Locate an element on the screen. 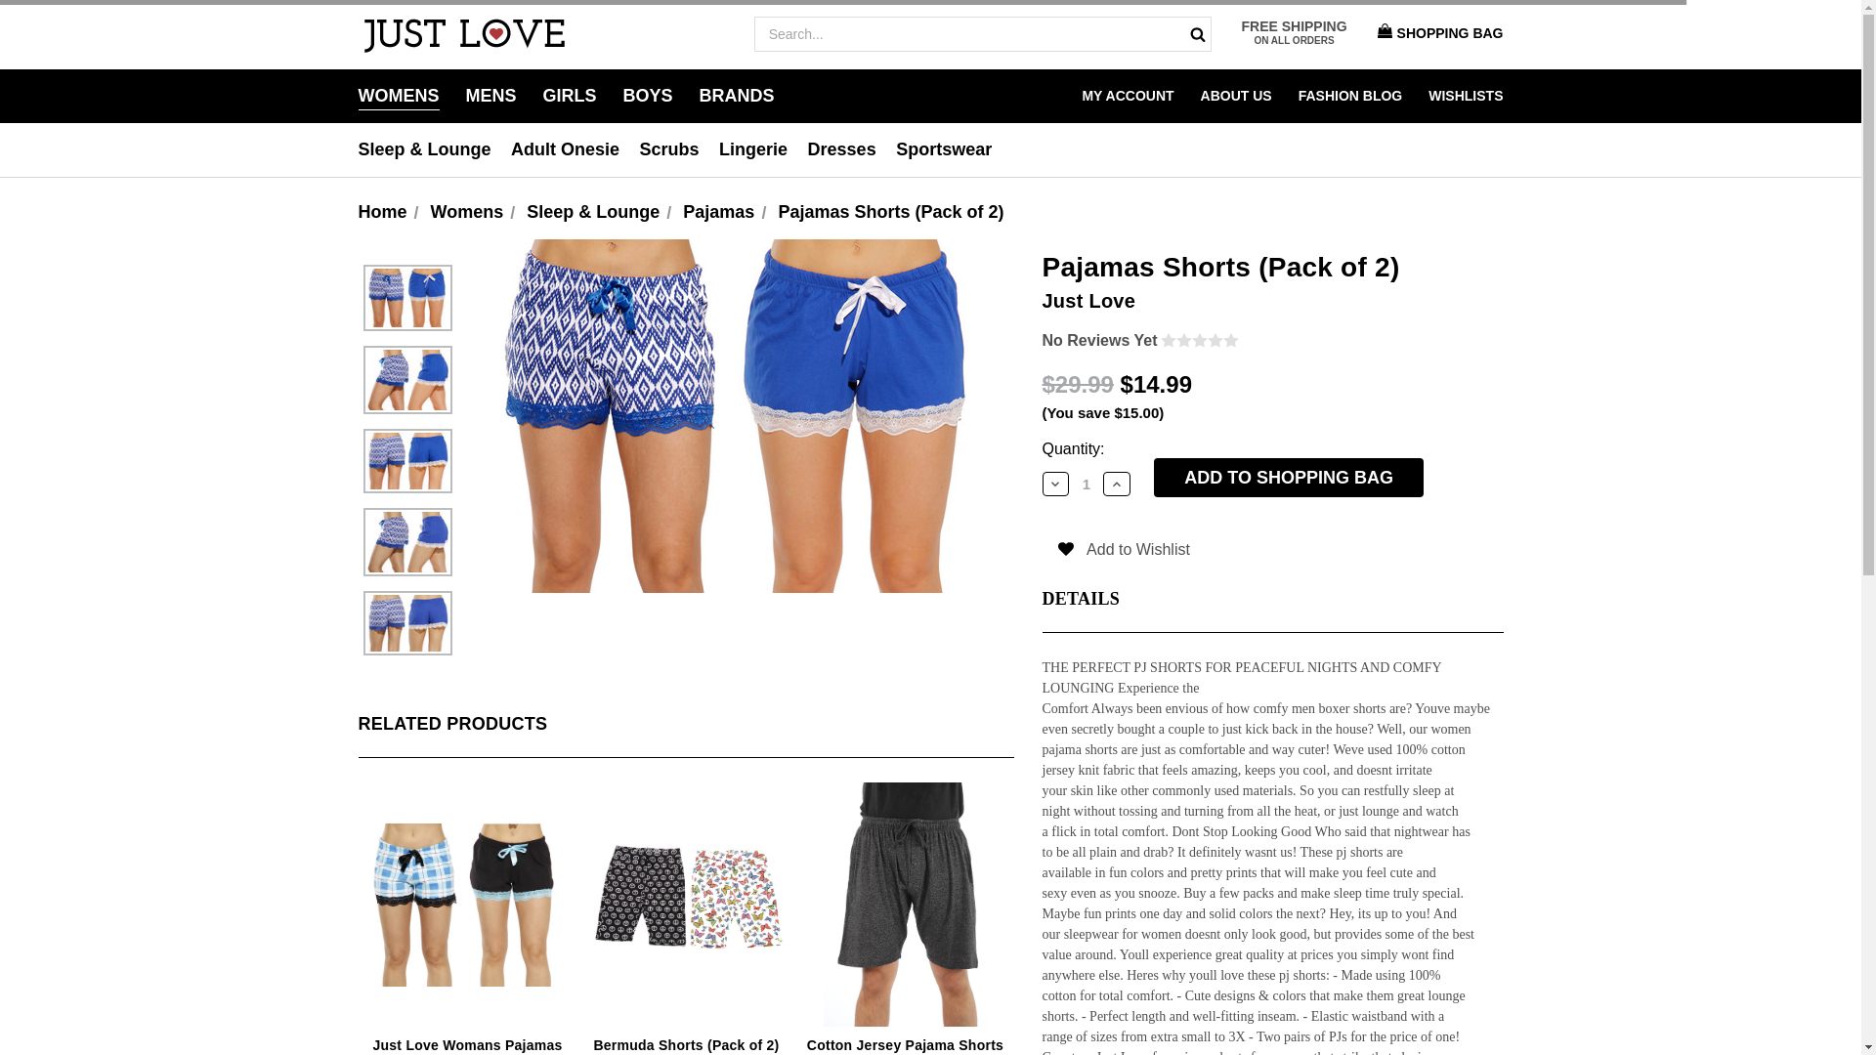  Adult Onesie is located at coordinates (569, 150).